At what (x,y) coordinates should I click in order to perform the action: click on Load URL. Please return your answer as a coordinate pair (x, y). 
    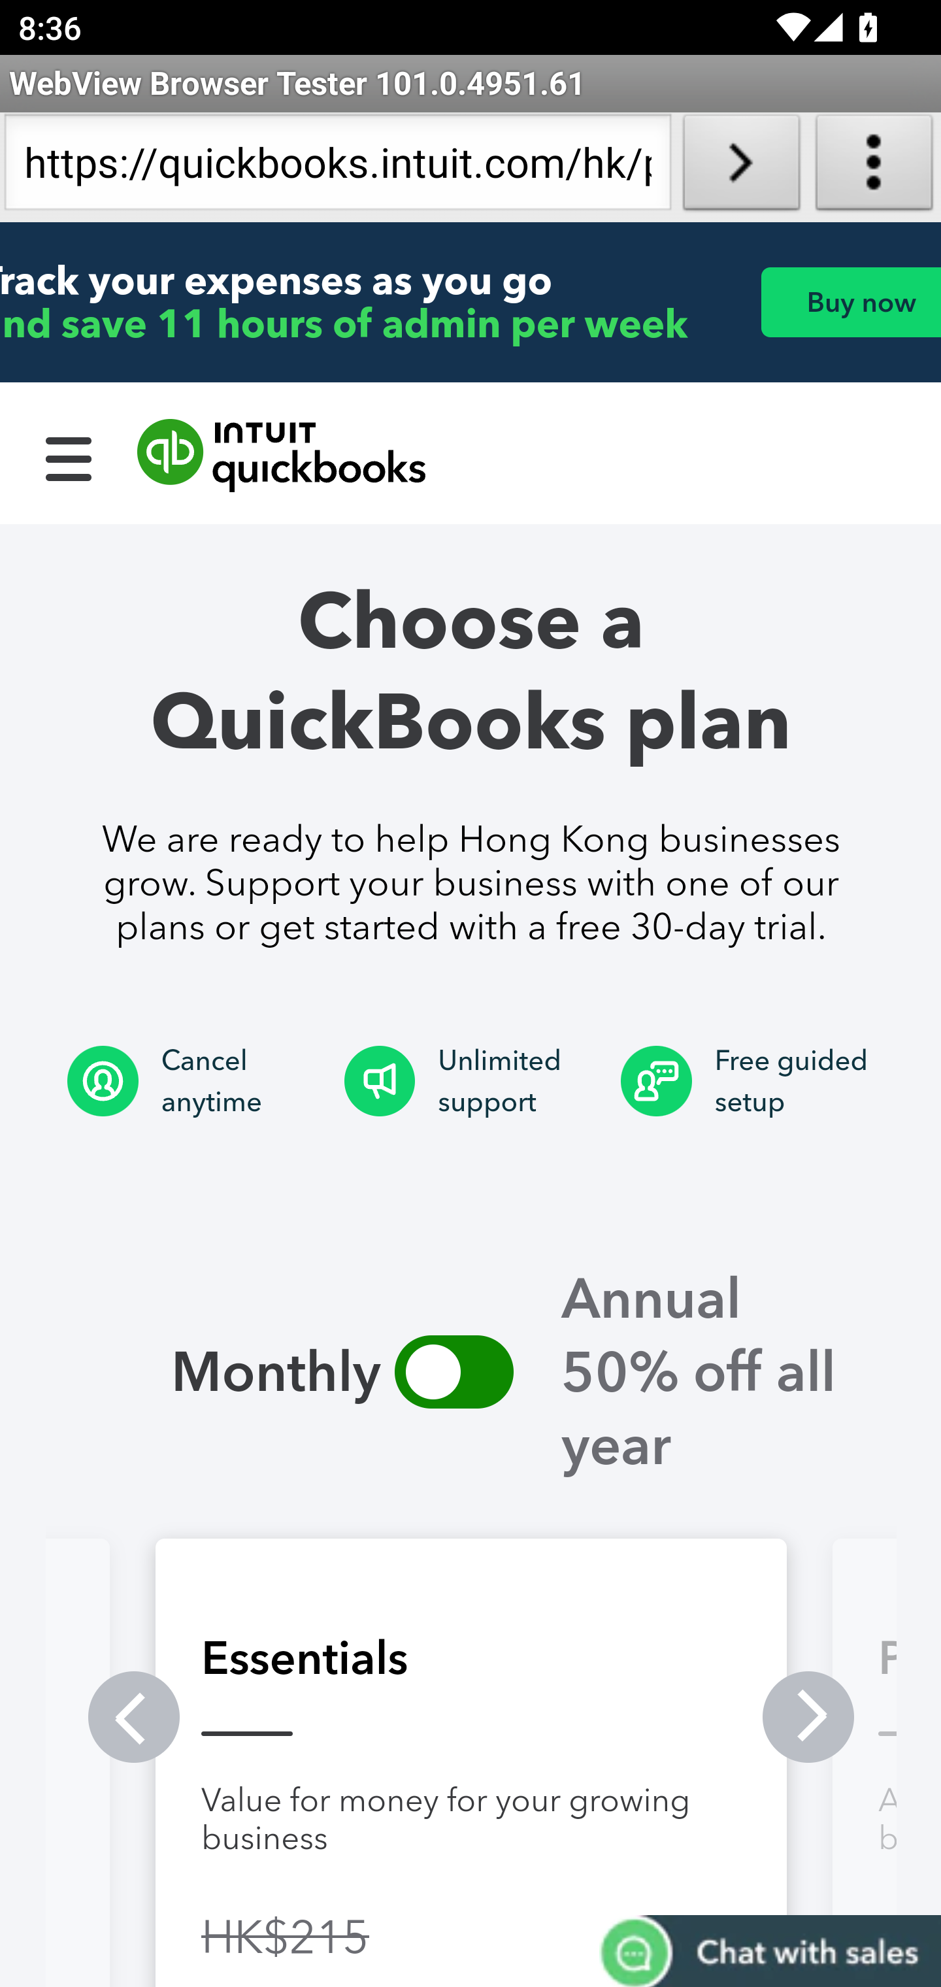
    Looking at the image, I should click on (741, 167).